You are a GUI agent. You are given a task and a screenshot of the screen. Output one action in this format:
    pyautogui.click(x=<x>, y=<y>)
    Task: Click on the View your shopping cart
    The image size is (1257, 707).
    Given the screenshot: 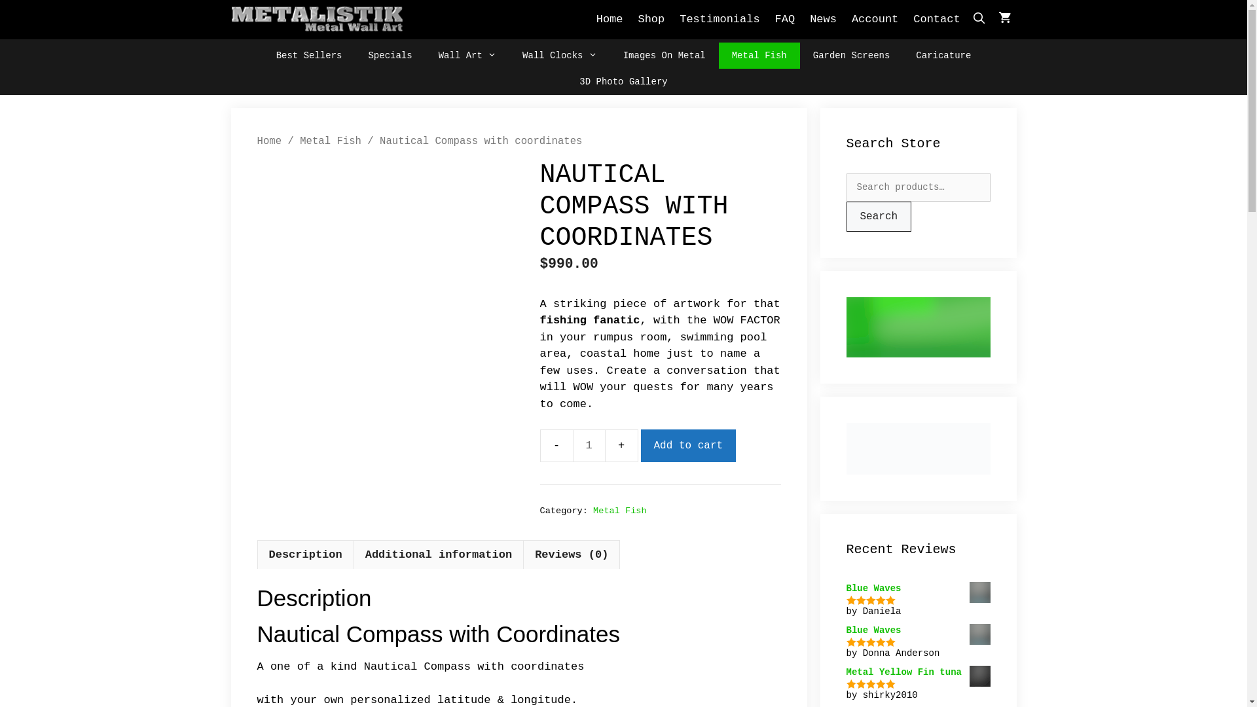 What is the action you would take?
    pyautogui.click(x=1004, y=20)
    